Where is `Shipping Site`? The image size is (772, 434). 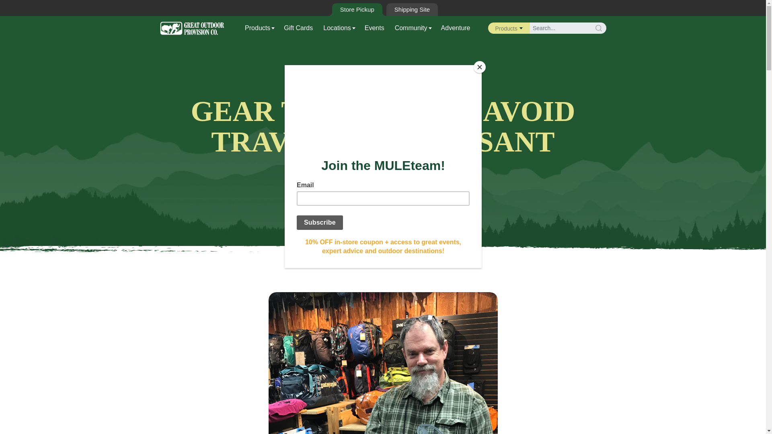
Shipping Site is located at coordinates (412, 9).